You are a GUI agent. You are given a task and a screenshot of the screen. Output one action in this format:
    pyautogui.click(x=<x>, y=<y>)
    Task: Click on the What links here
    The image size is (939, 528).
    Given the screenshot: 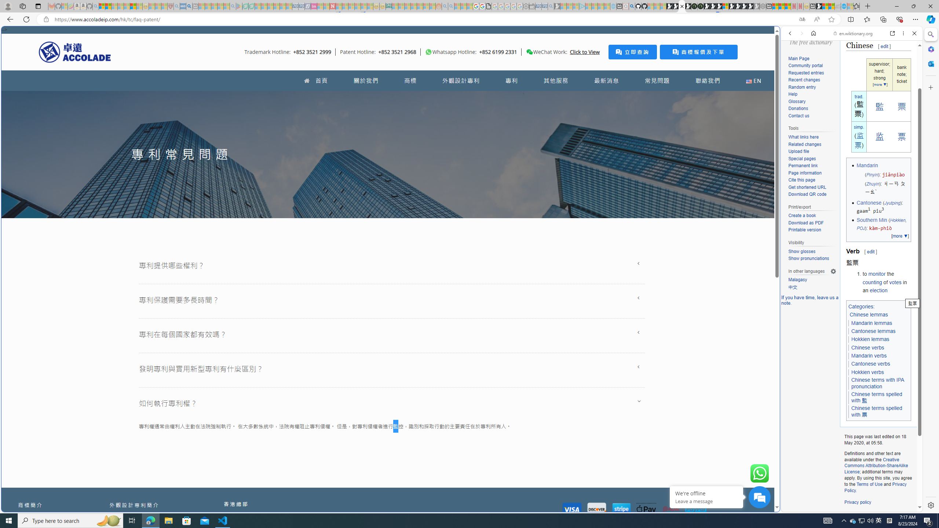 What is the action you would take?
    pyautogui.click(x=803, y=137)
    